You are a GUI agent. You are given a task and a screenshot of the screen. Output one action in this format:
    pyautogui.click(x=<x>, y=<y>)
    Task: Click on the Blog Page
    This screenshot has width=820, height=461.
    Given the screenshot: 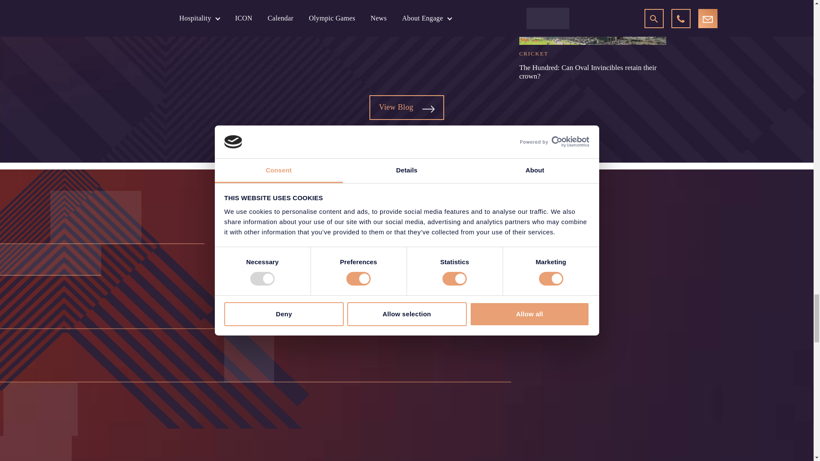 What is the action you would take?
    pyautogui.click(x=428, y=109)
    